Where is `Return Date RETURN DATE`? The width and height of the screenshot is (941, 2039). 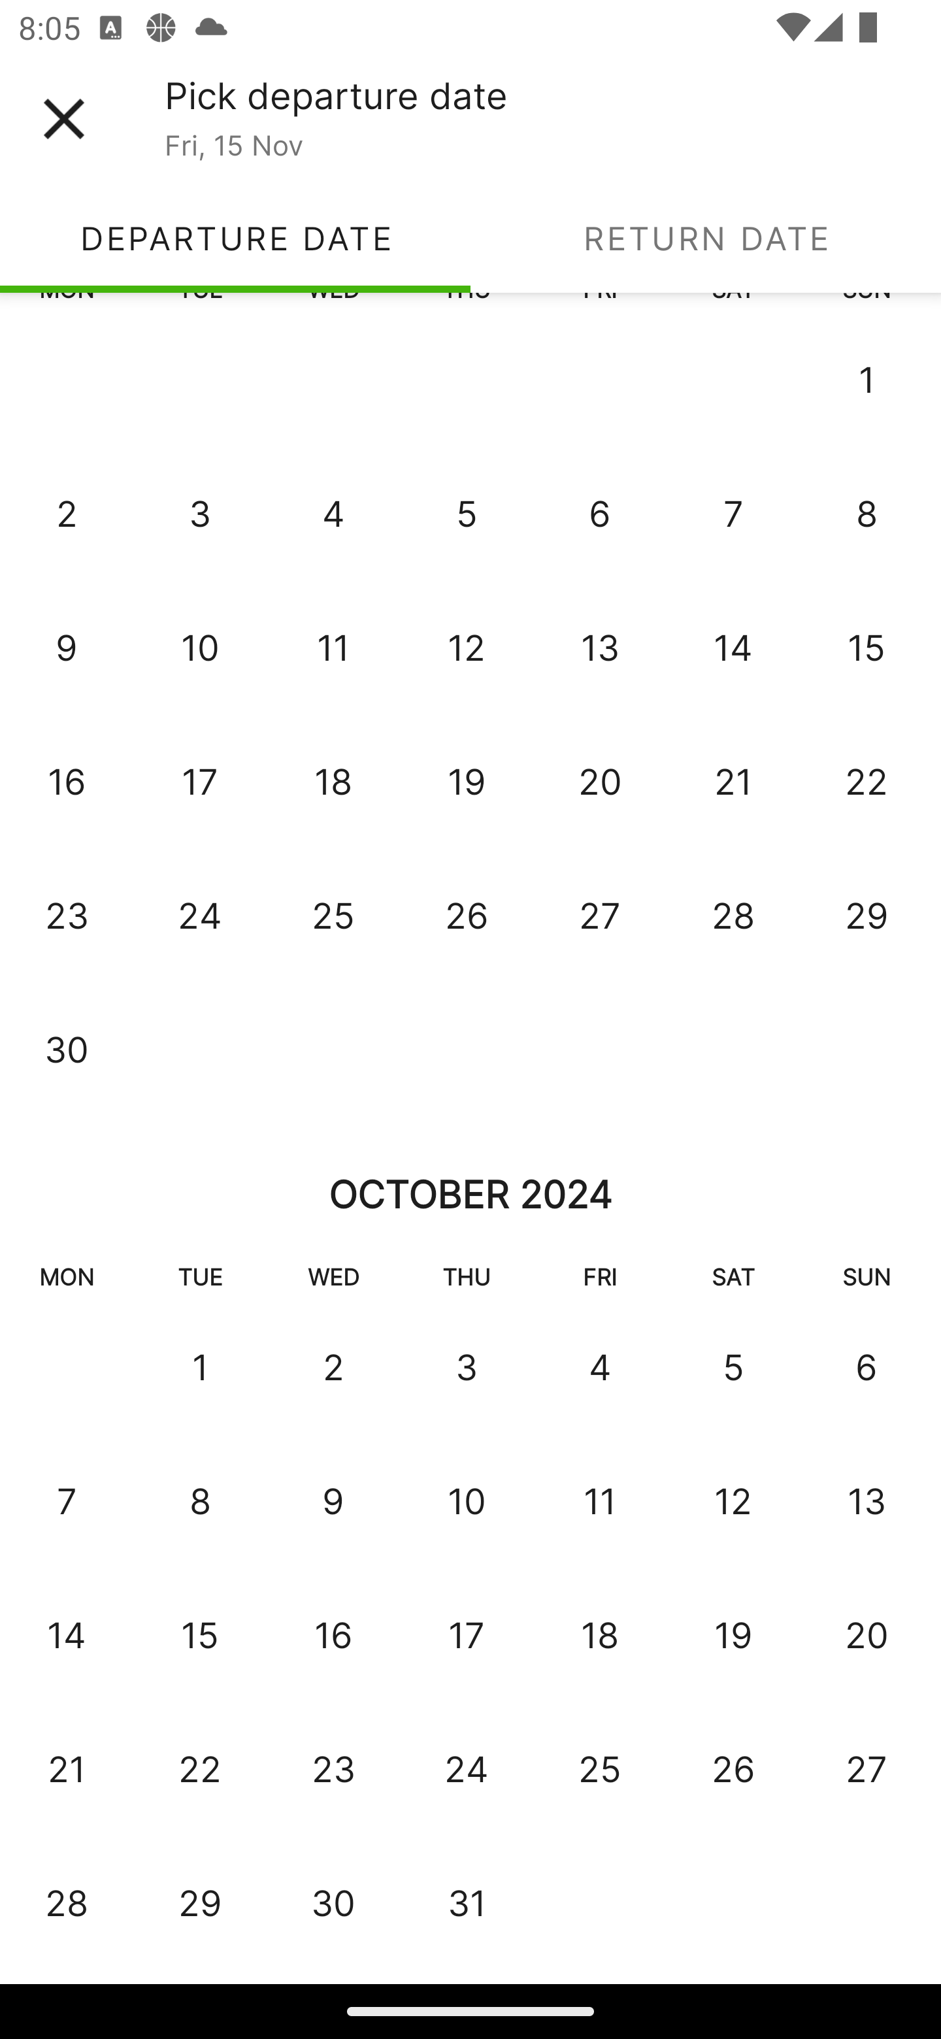
Return Date RETURN DATE is located at coordinates (706, 238).